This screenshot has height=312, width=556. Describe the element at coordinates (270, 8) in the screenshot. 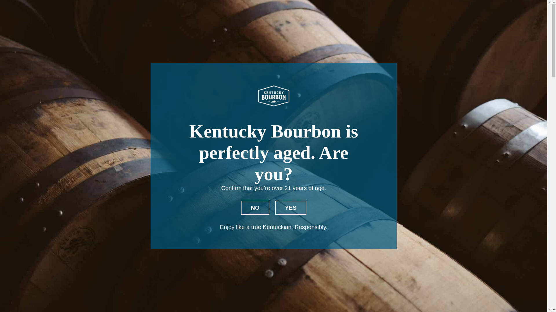

I see `ABOUT` at that location.